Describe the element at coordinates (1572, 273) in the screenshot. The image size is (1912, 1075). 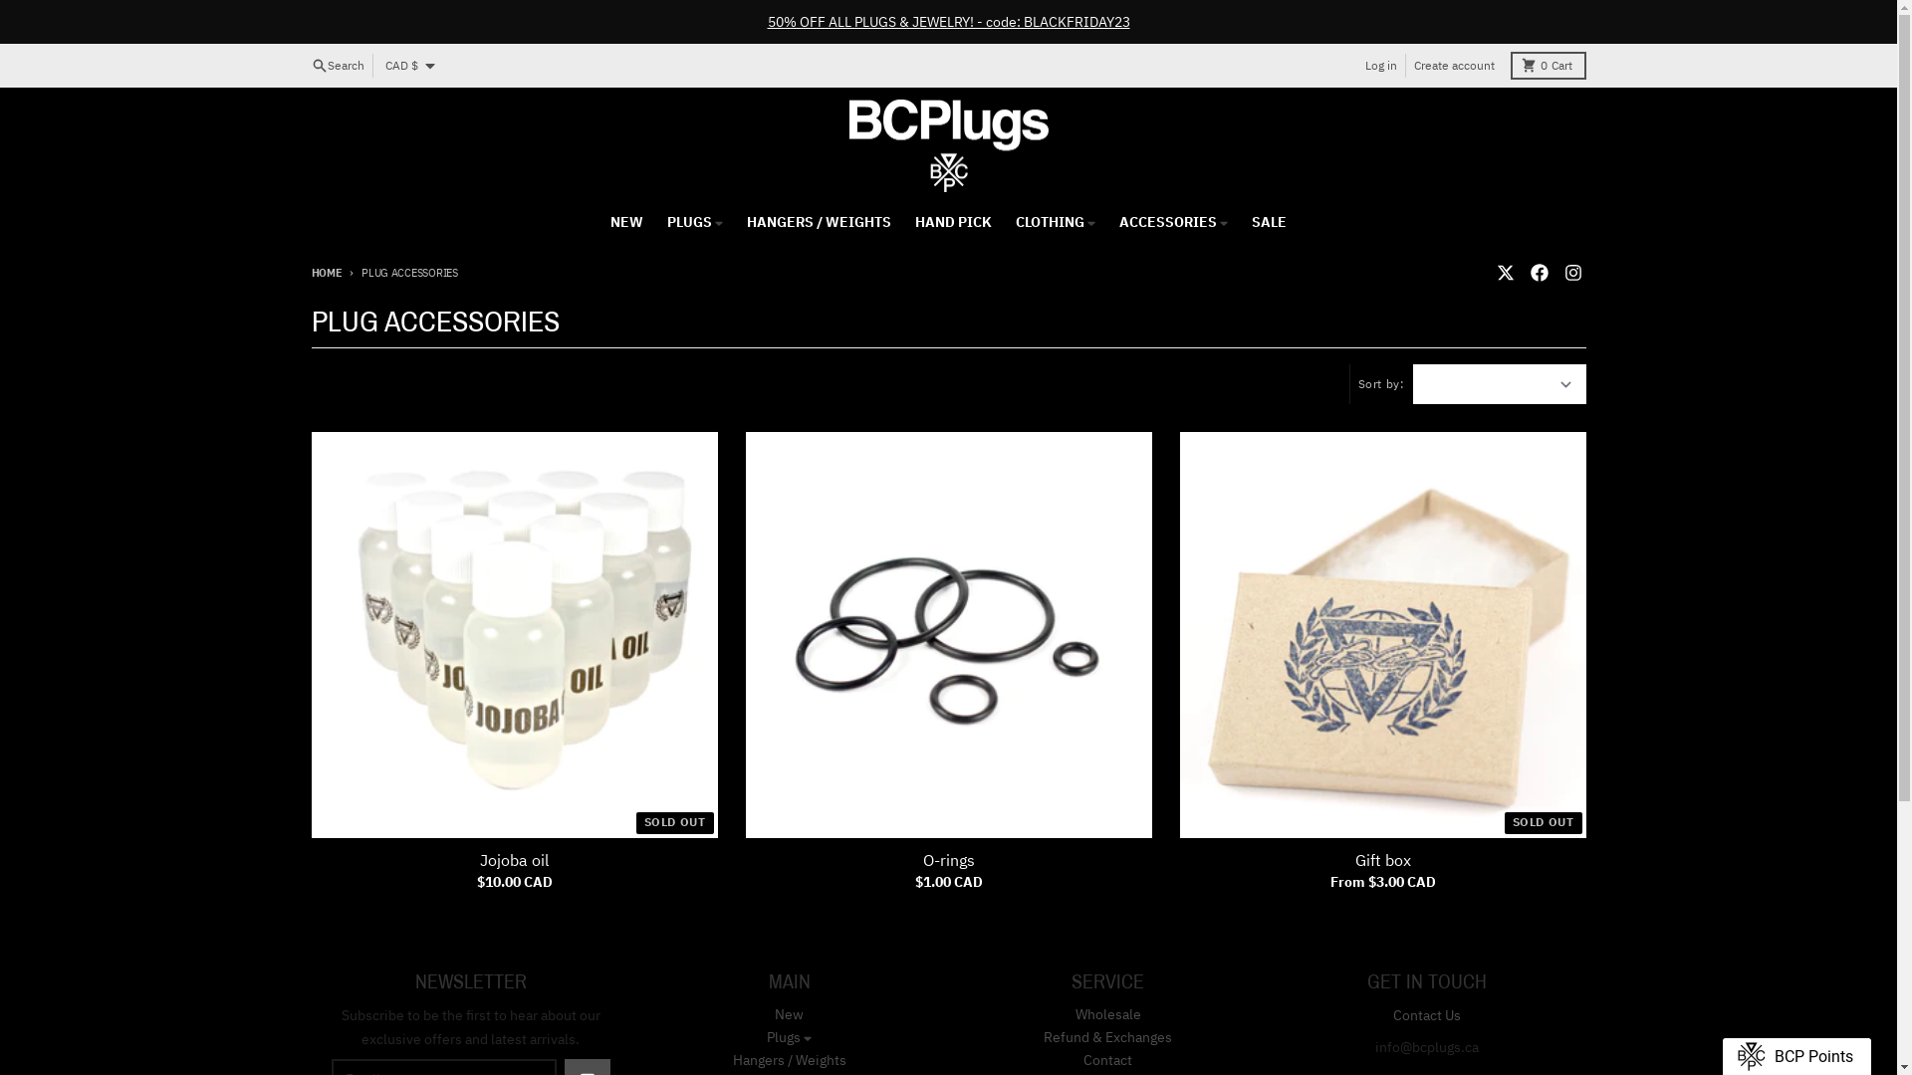
I see `Instagram - BC Plugs ` at that location.